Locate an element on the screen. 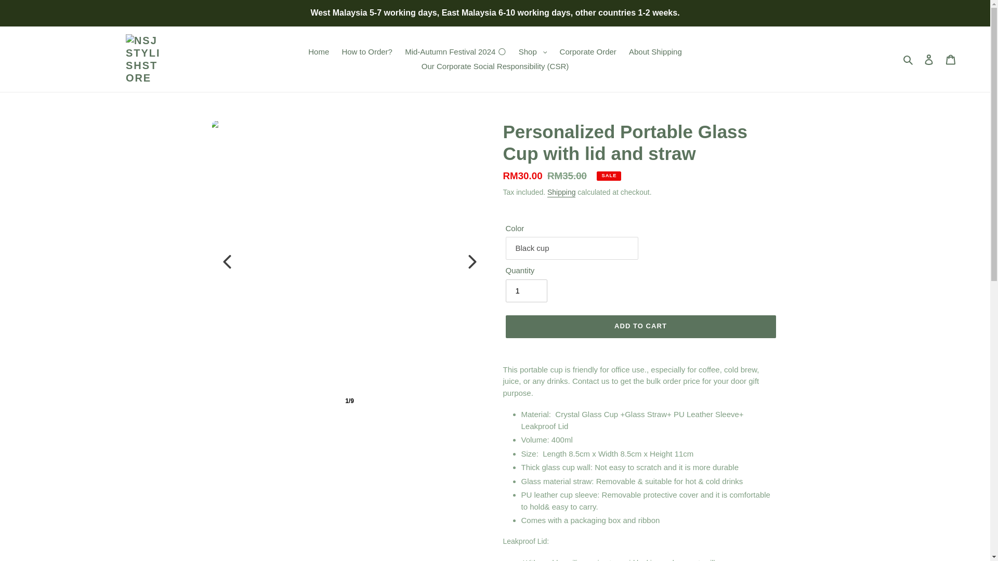 The width and height of the screenshot is (998, 561). Cart is located at coordinates (951, 59).